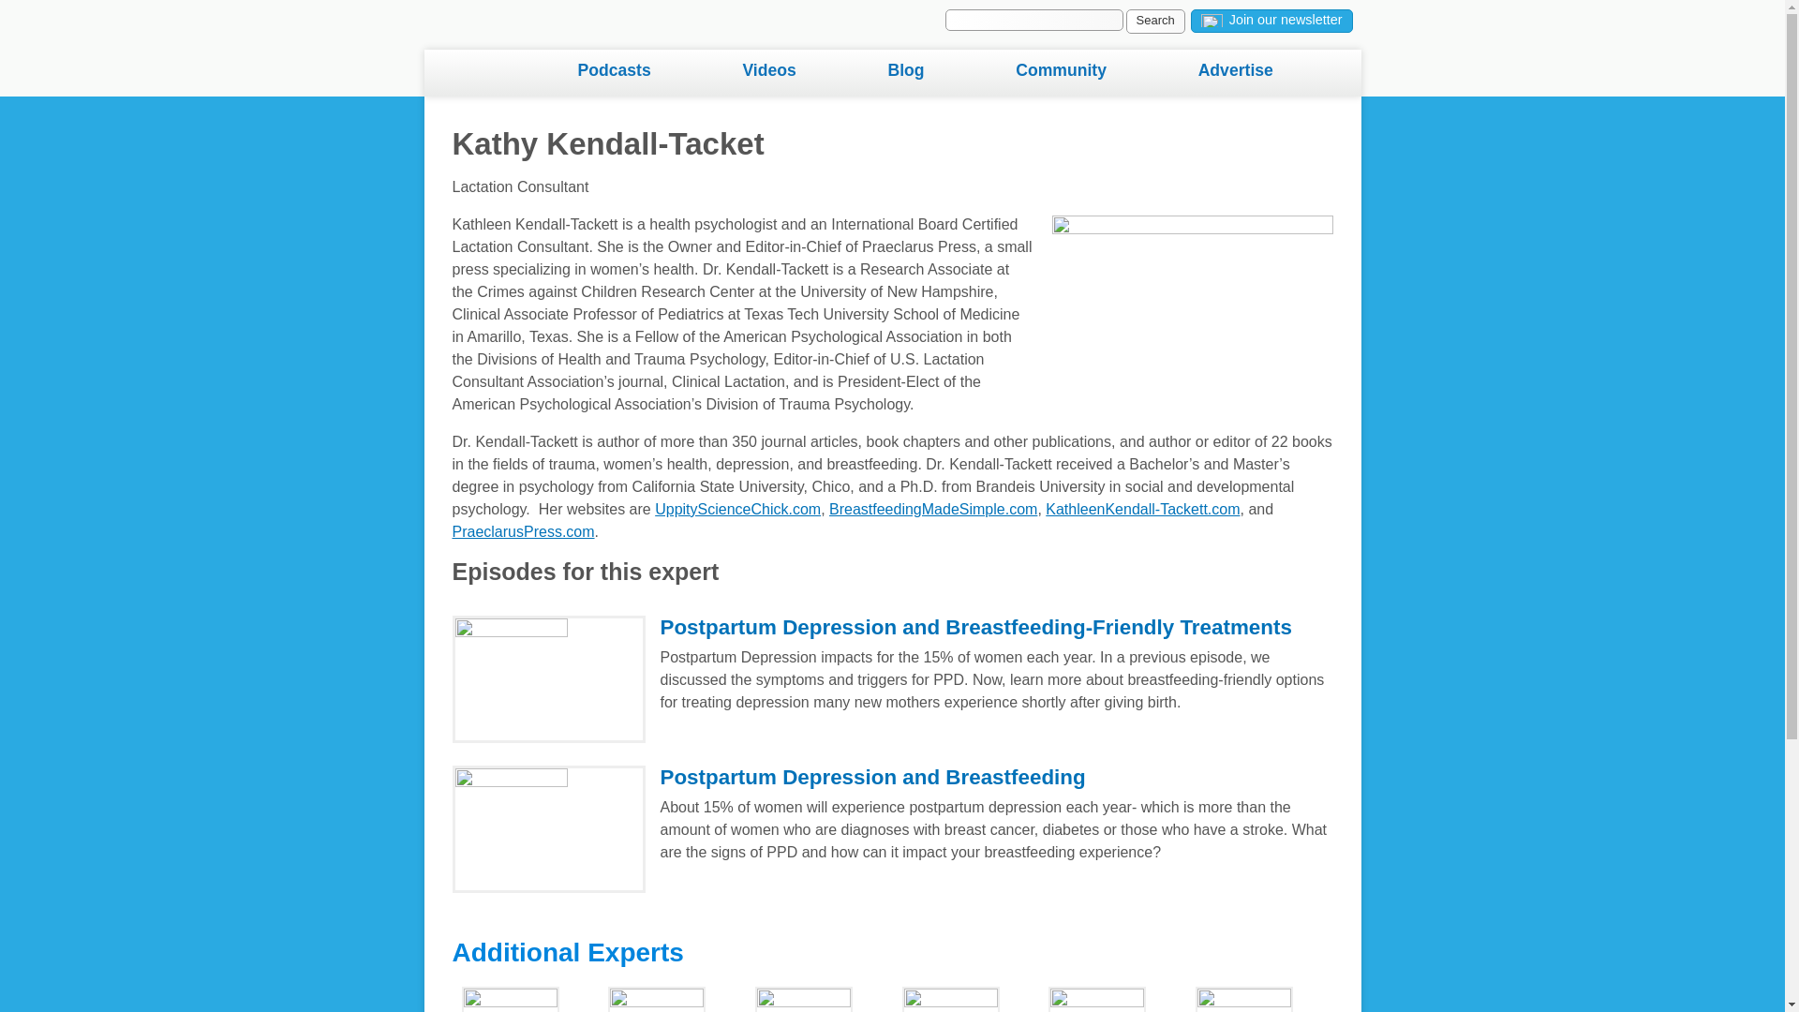 This screenshot has width=1799, height=1012. I want to click on Blog, so click(946, 71).